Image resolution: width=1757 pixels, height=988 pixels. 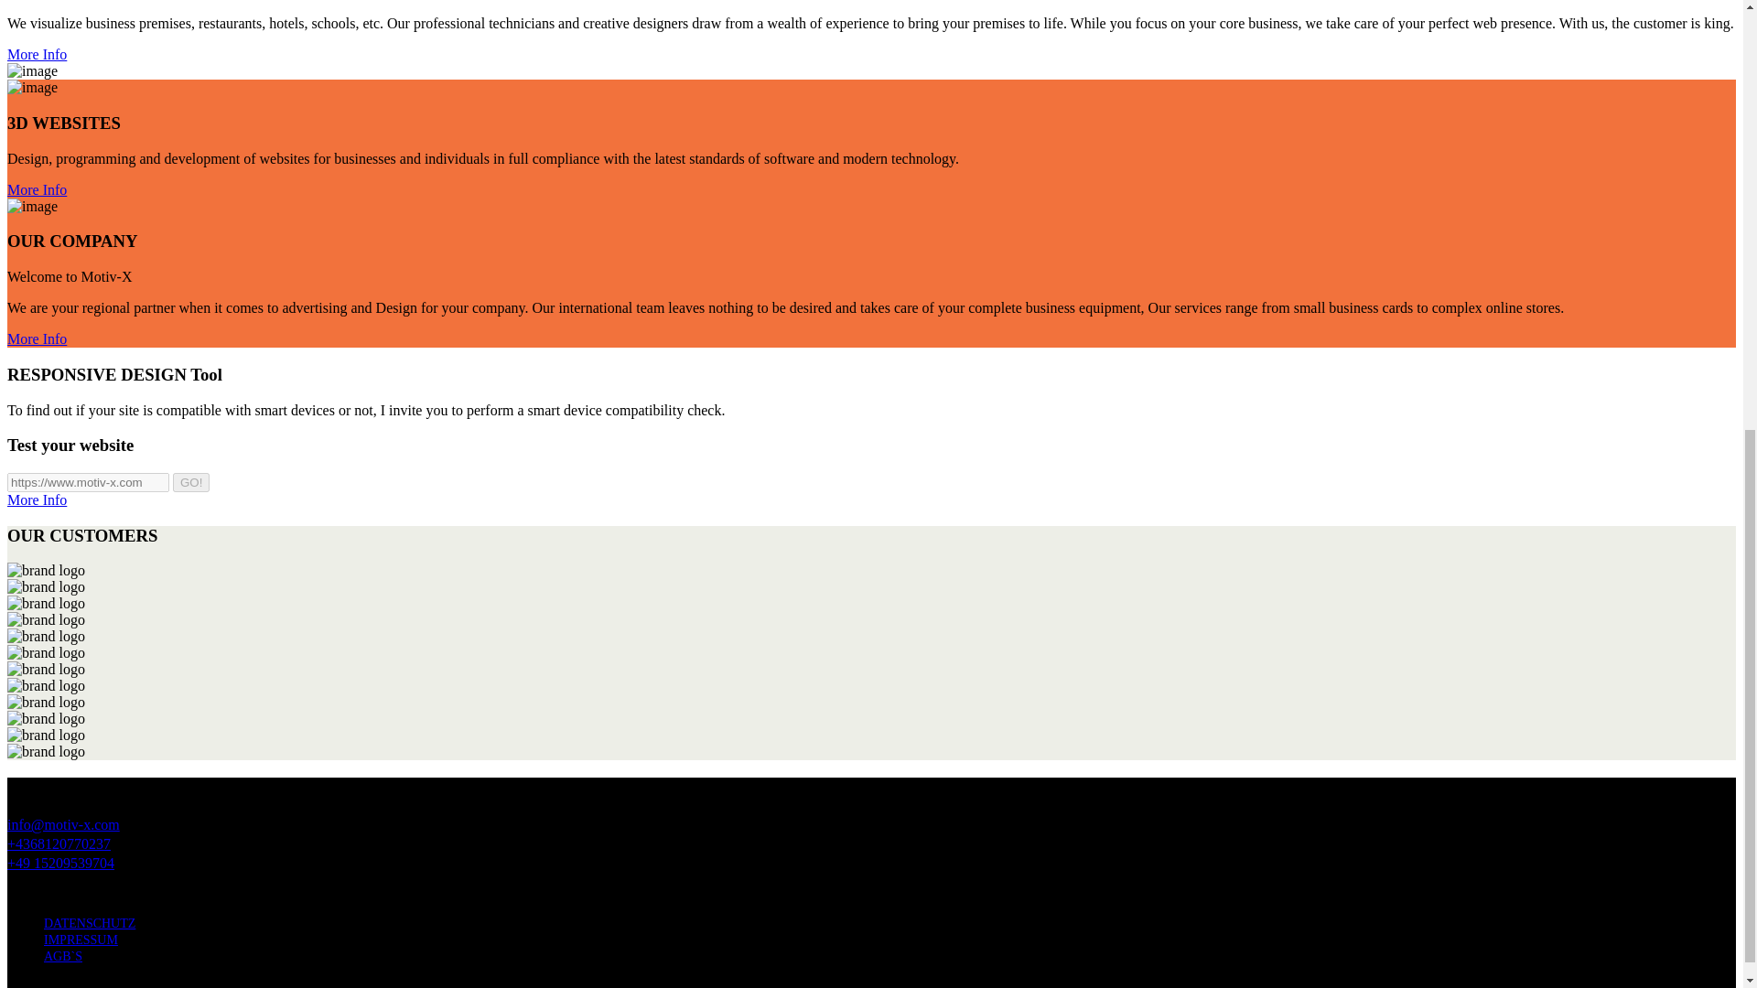 I want to click on IMPRESSUM, so click(x=81, y=939).